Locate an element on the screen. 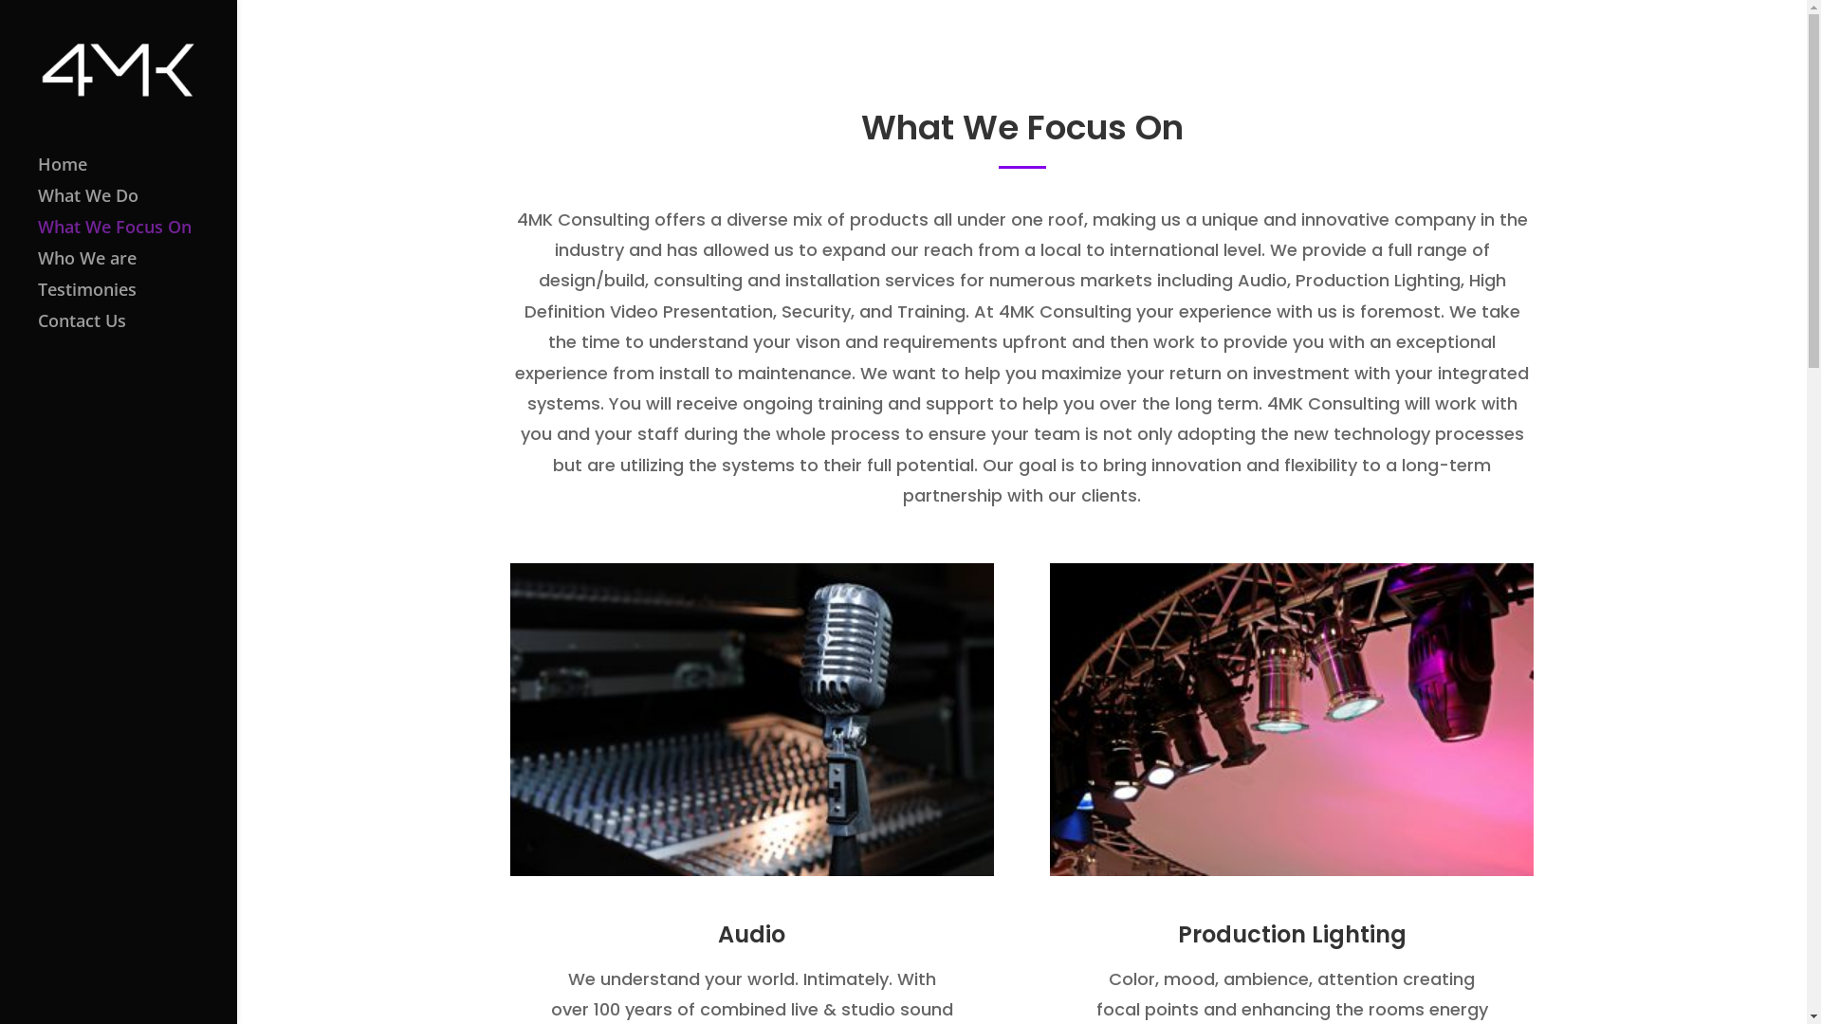  What We Do is located at coordinates (138, 205).